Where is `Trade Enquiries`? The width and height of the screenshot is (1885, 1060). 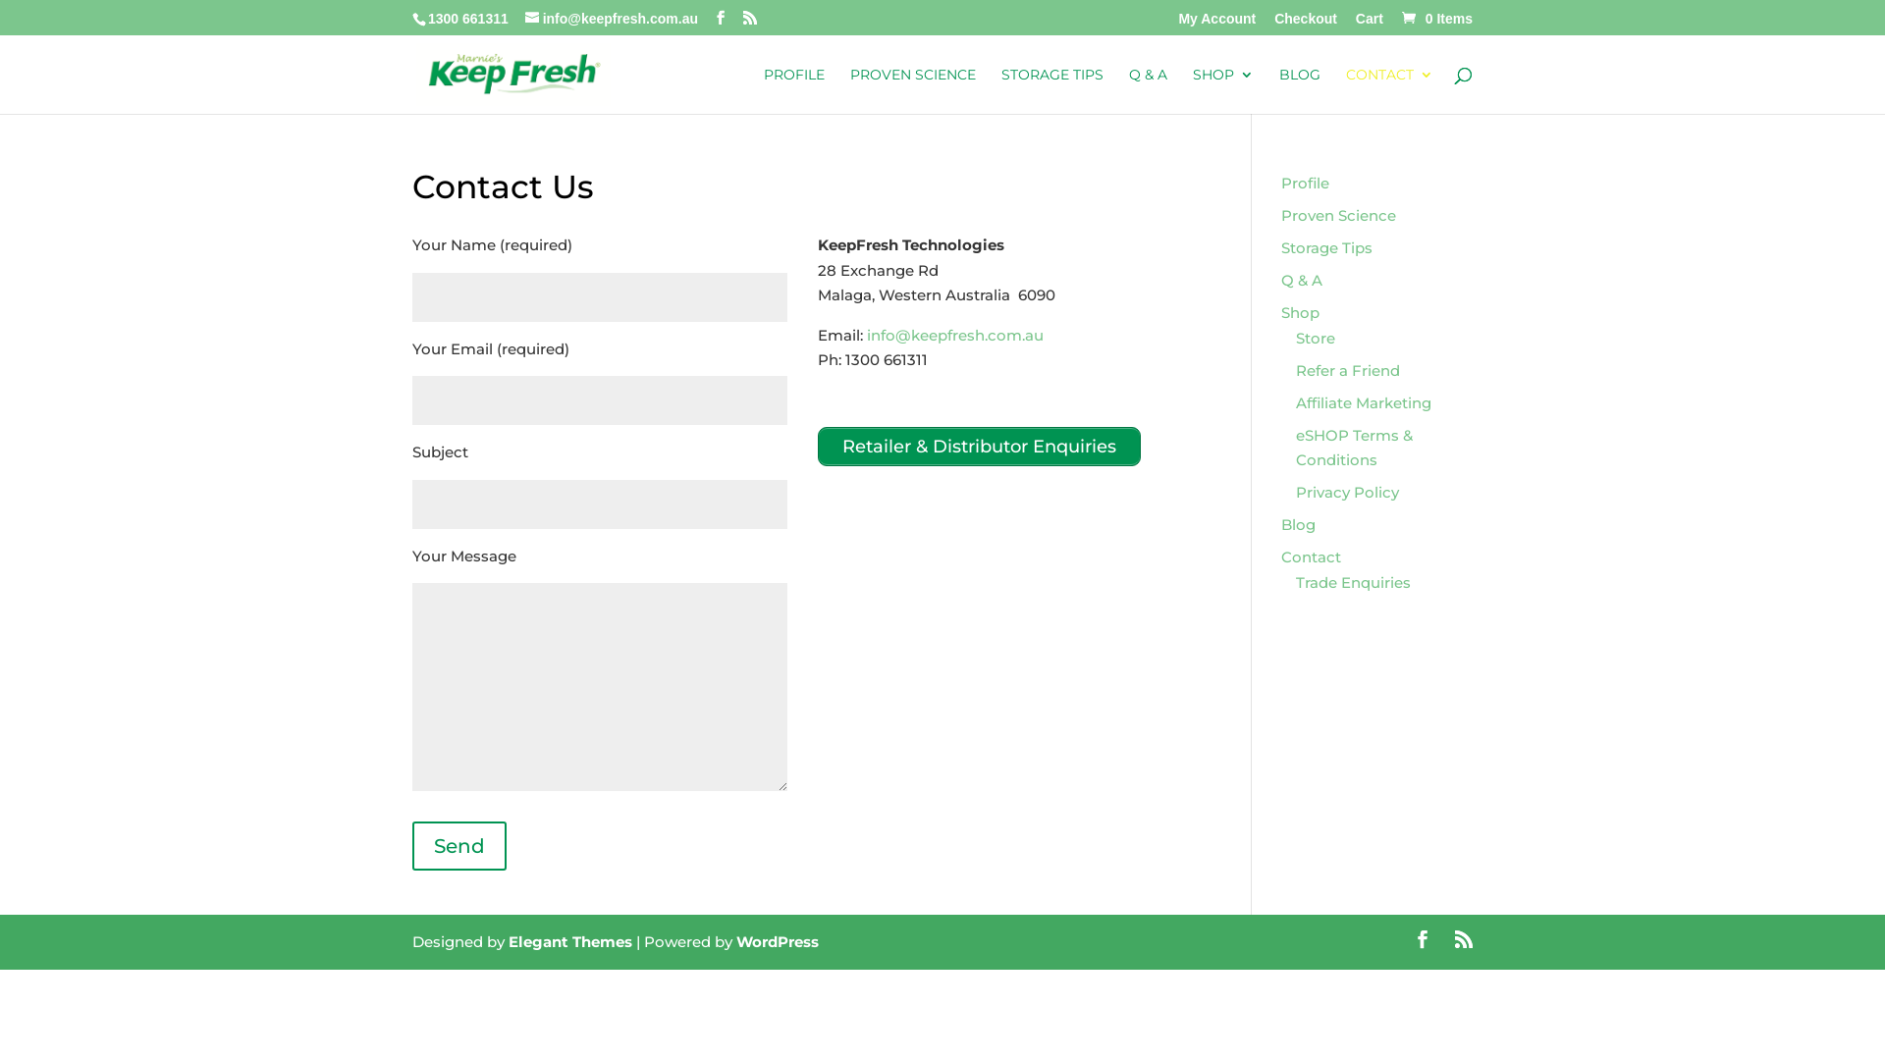
Trade Enquiries is located at coordinates (1353, 583).